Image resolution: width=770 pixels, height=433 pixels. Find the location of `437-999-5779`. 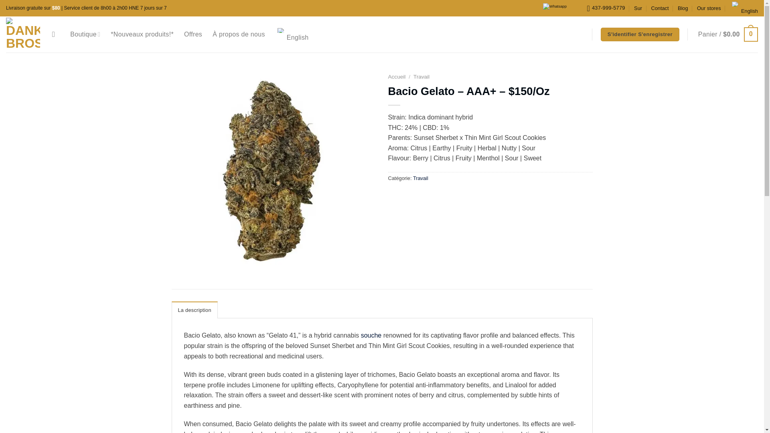

437-999-5779 is located at coordinates (606, 8).